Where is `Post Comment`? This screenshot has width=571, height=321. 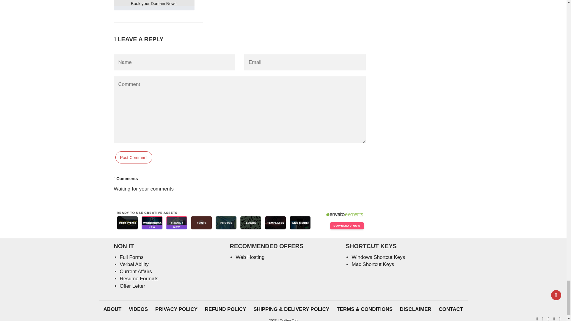 Post Comment is located at coordinates (134, 157).